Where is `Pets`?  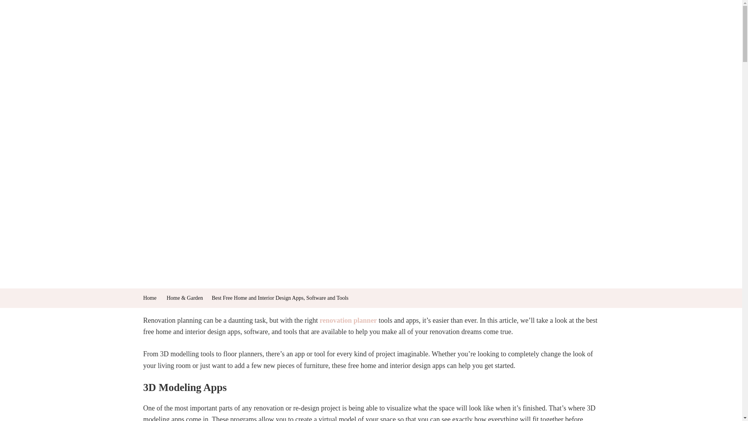 Pets is located at coordinates (351, 25).